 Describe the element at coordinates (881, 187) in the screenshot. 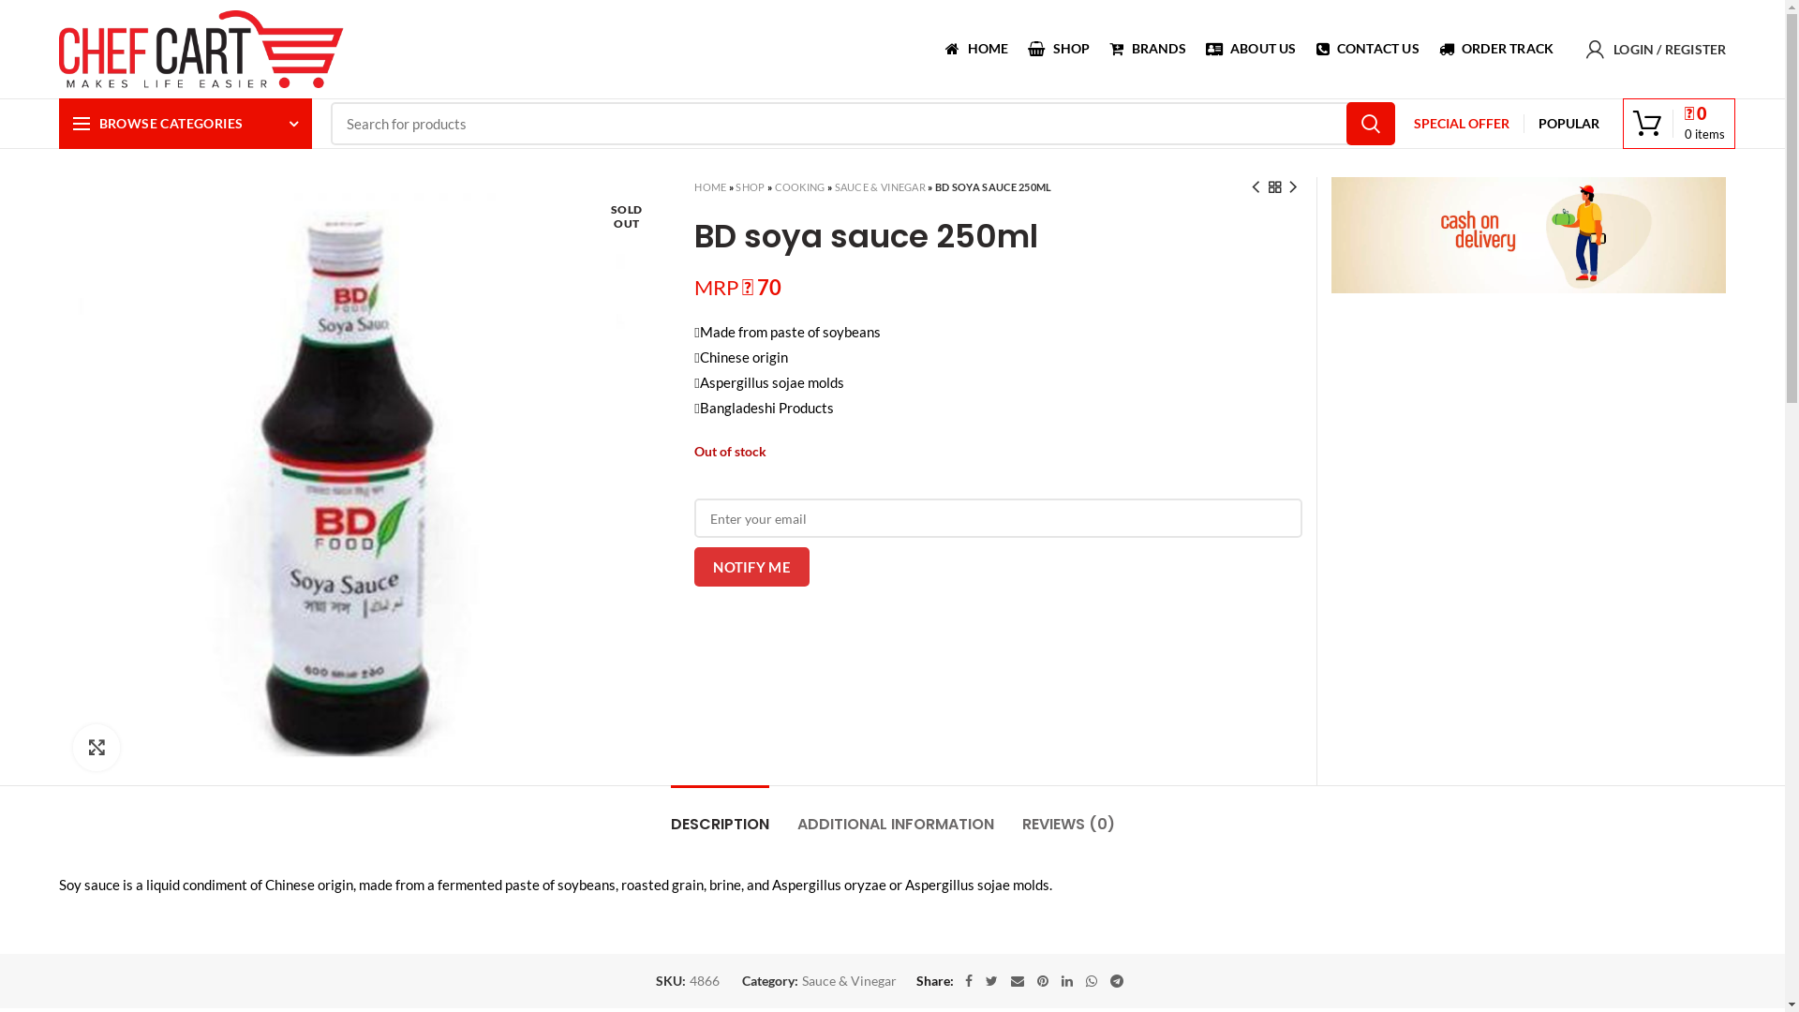

I see `SAUCE & VINEGAR` at that location.